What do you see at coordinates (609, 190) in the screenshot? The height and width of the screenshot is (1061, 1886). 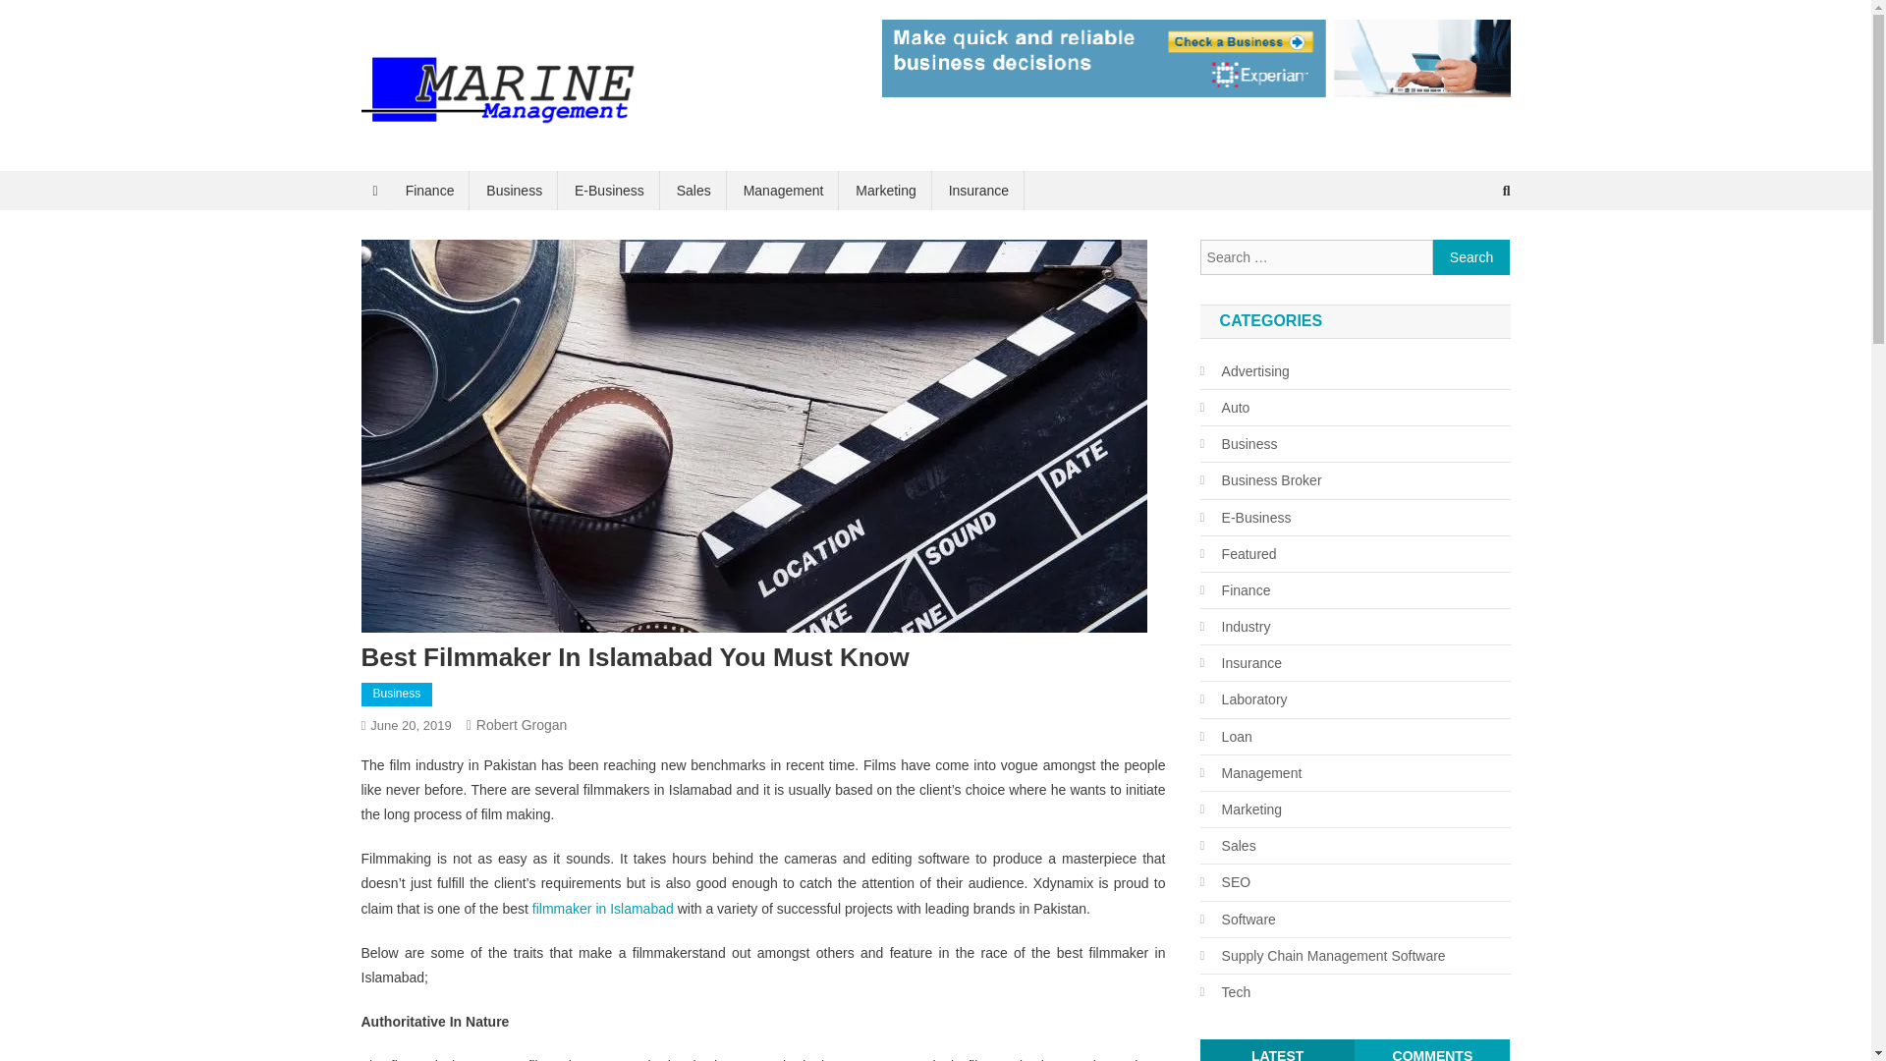 I see `E-Business` at bounding box center [609, 190].